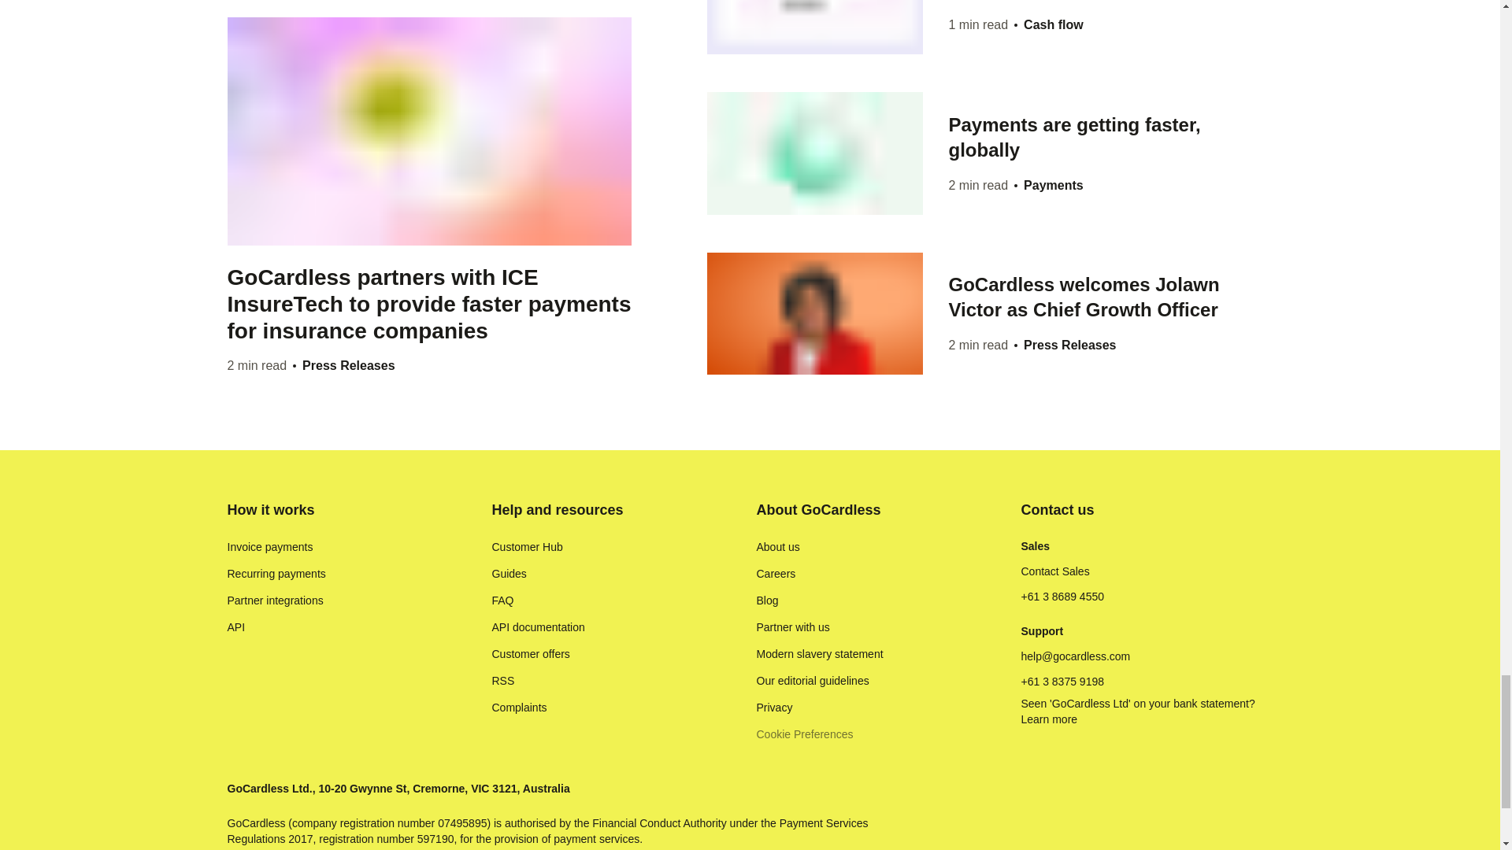 This screenshot has width=1512, height=850. I want to click on Privacy, so click(774, 707).